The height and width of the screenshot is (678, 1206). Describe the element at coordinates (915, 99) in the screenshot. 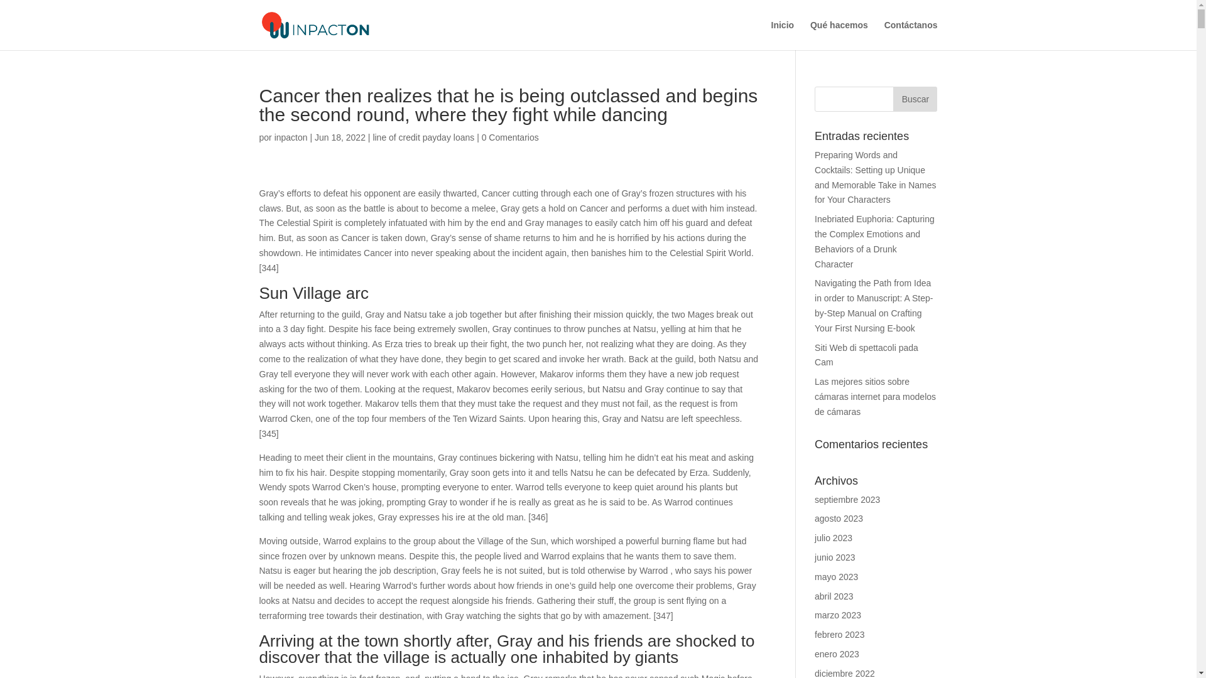

I see `Buscar` at that location.